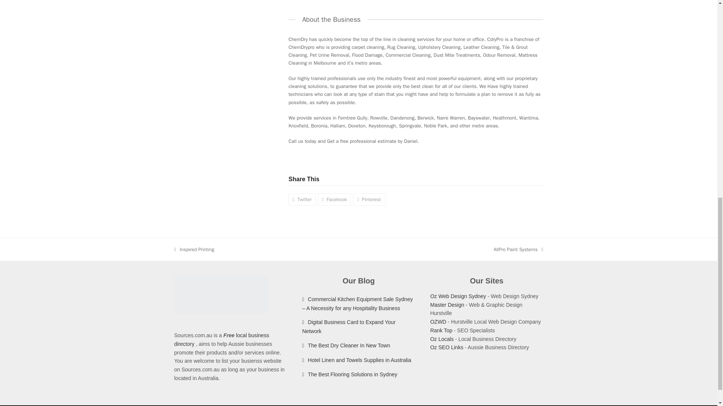  I want to click on Twitter, so click(346, 345).